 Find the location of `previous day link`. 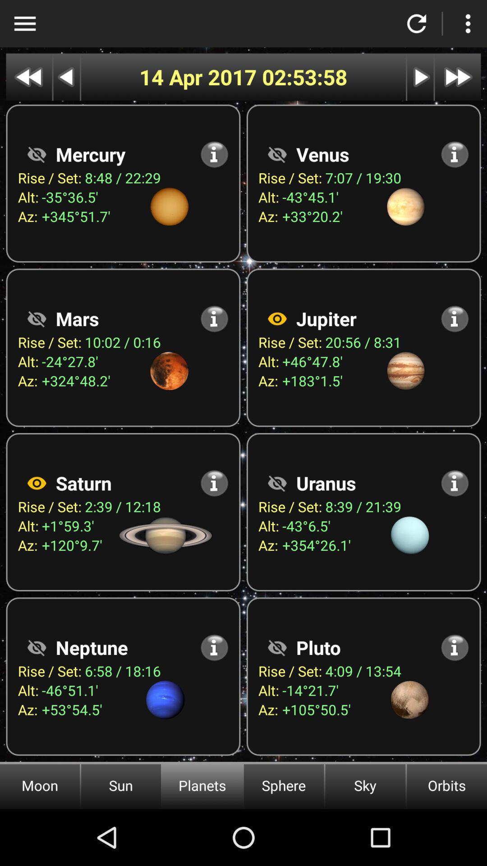

previous day link is located at coordinates (67, 77).